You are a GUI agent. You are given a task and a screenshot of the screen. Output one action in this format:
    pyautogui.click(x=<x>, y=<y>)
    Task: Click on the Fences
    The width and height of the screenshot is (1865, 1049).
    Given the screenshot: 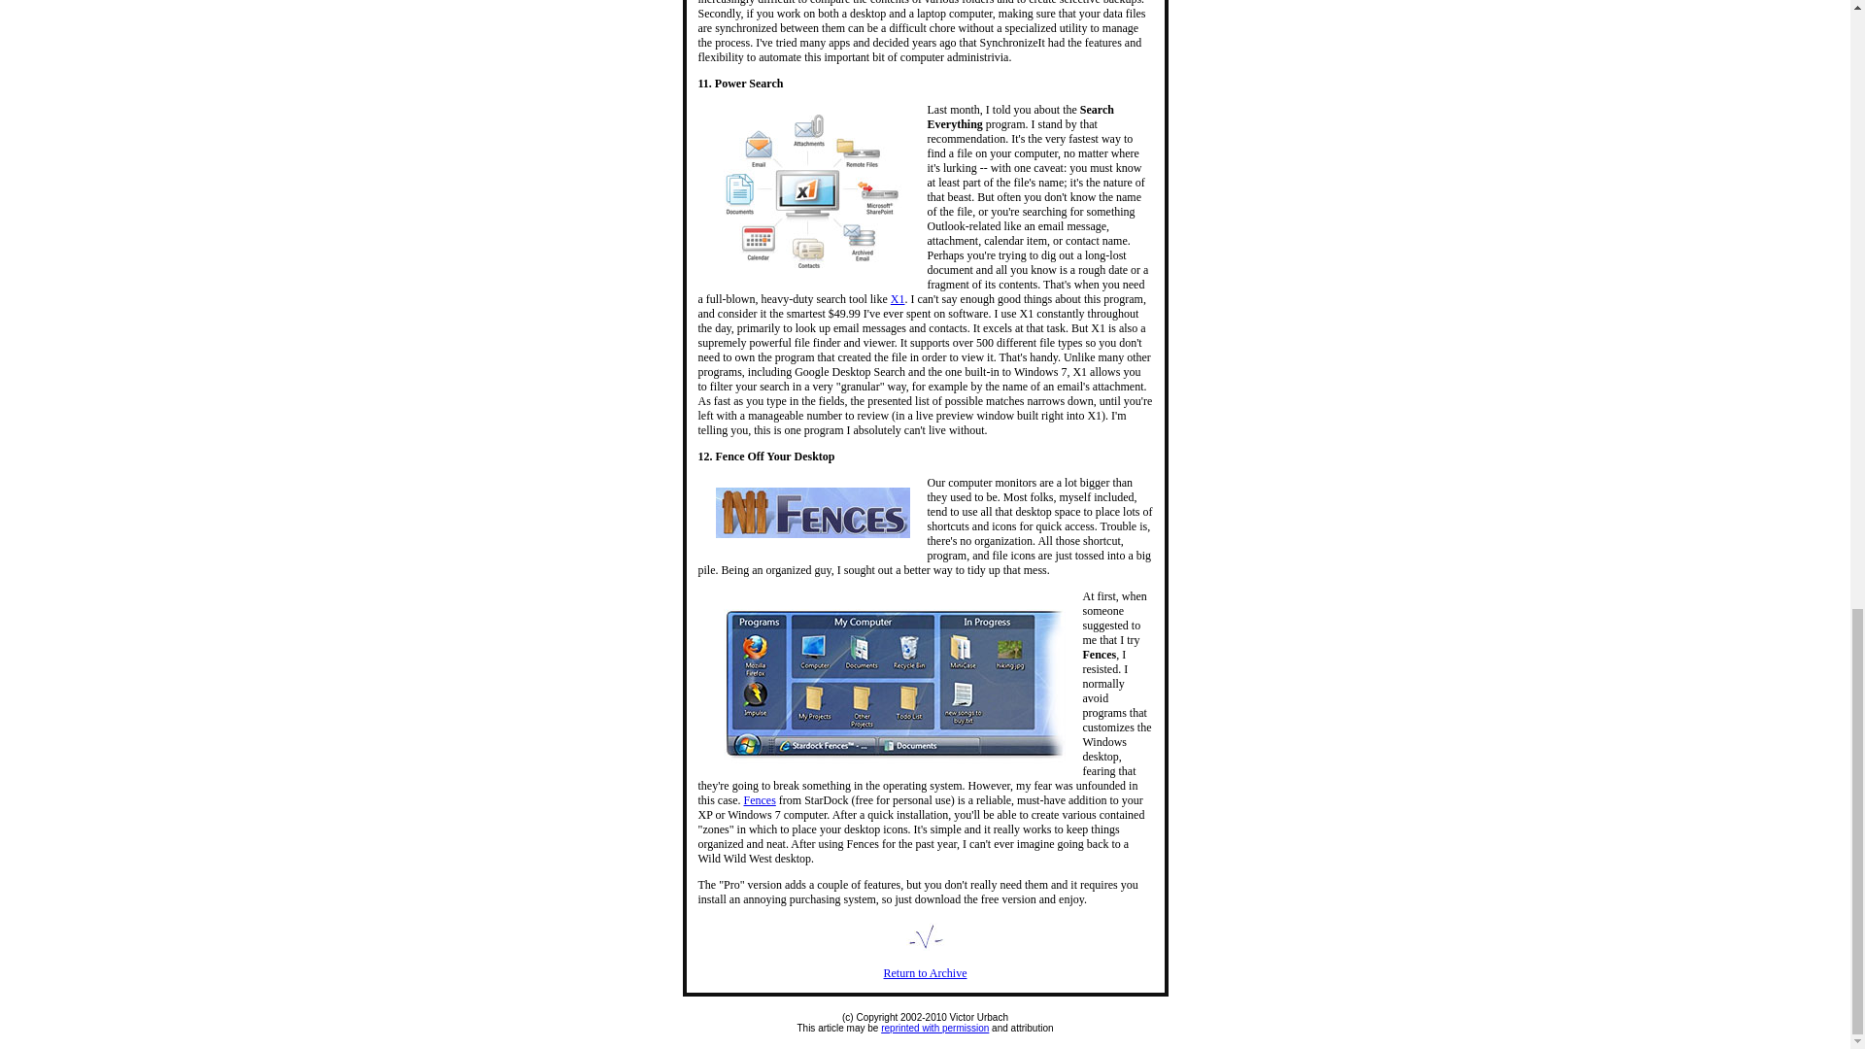 What is the action you would take?
    pyautogui.click(x=760, y=799)
    